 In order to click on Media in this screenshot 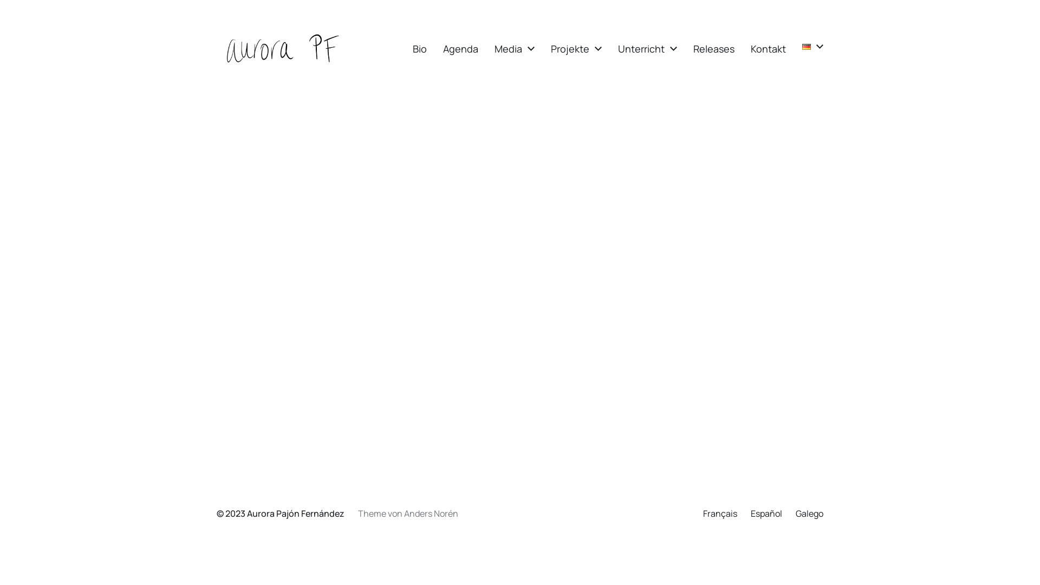, I will do `click(508, 49)`.